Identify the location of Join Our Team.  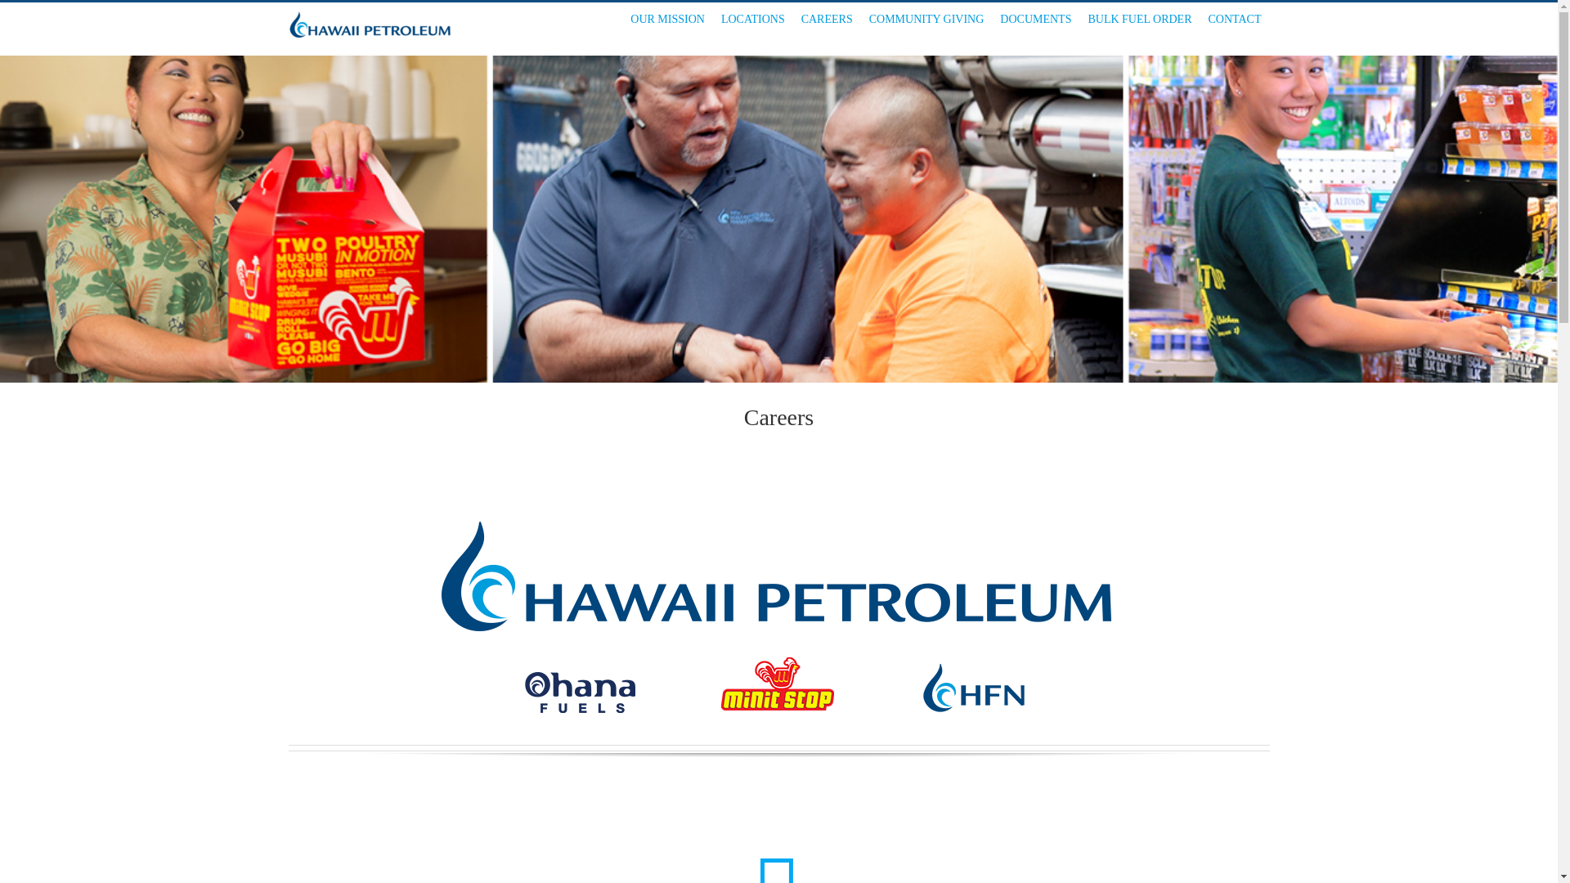
(778, 855).